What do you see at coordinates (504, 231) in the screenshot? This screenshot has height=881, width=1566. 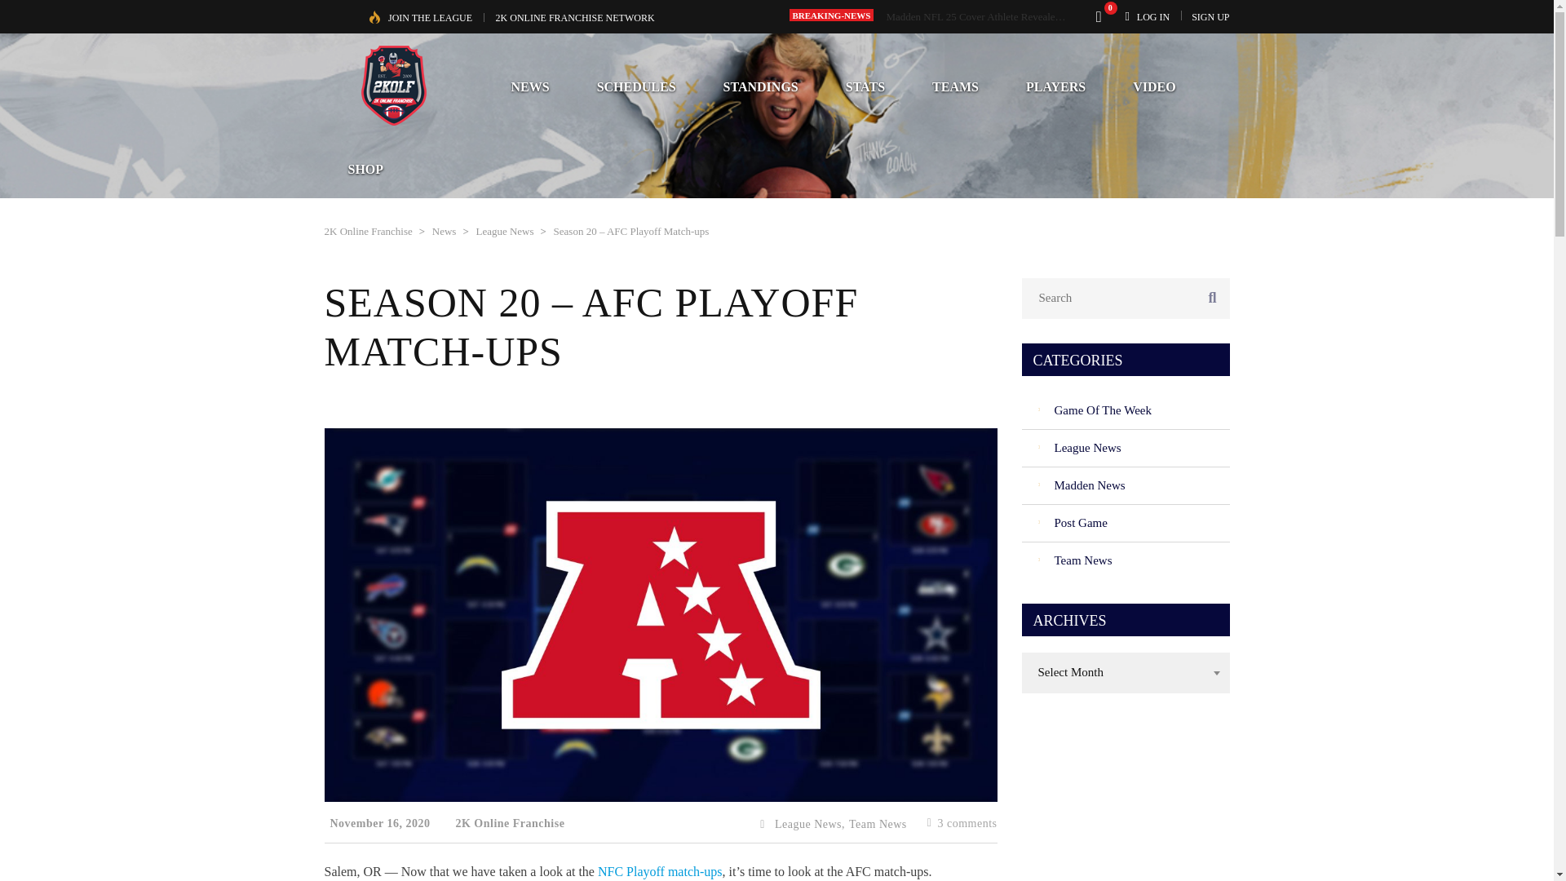 I see `Go to the League News Category archives.` at bounding box center [504, 231].